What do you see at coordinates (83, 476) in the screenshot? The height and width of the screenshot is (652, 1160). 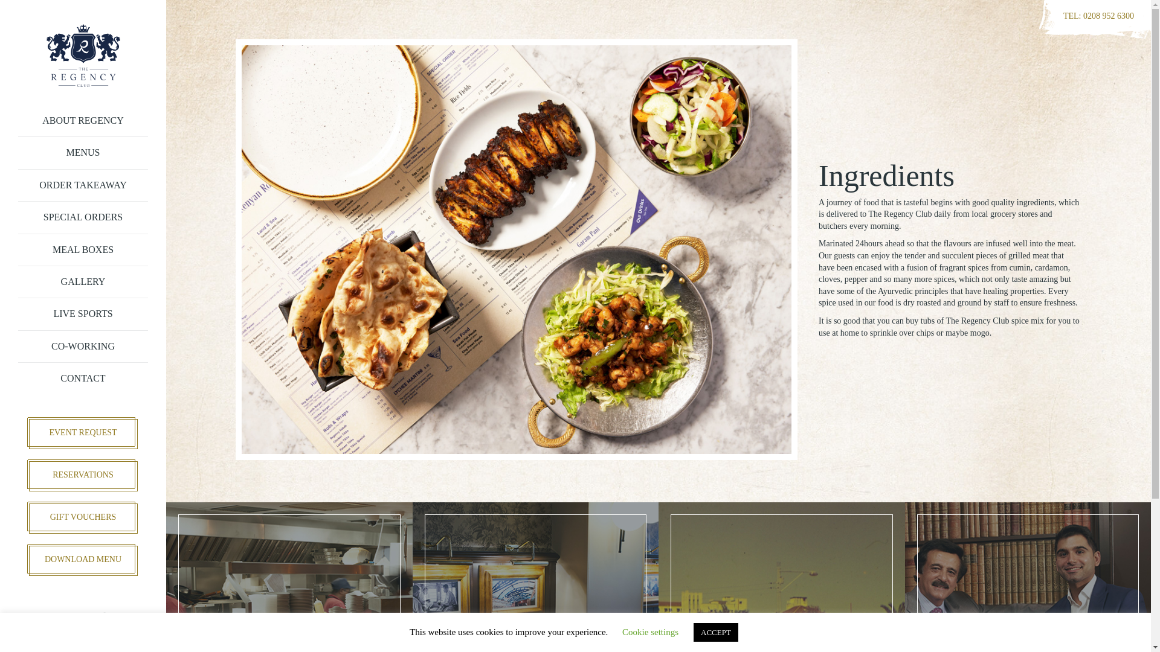 I see `RESERVATIONS` at bounding box center [83, 476].